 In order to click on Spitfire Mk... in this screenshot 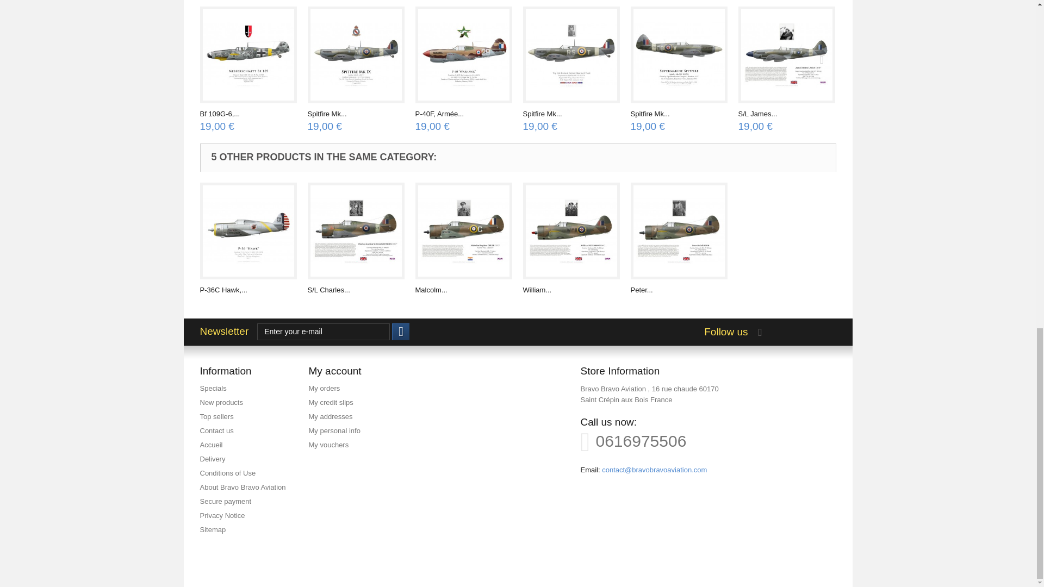, I will do `click(543, 114)`.